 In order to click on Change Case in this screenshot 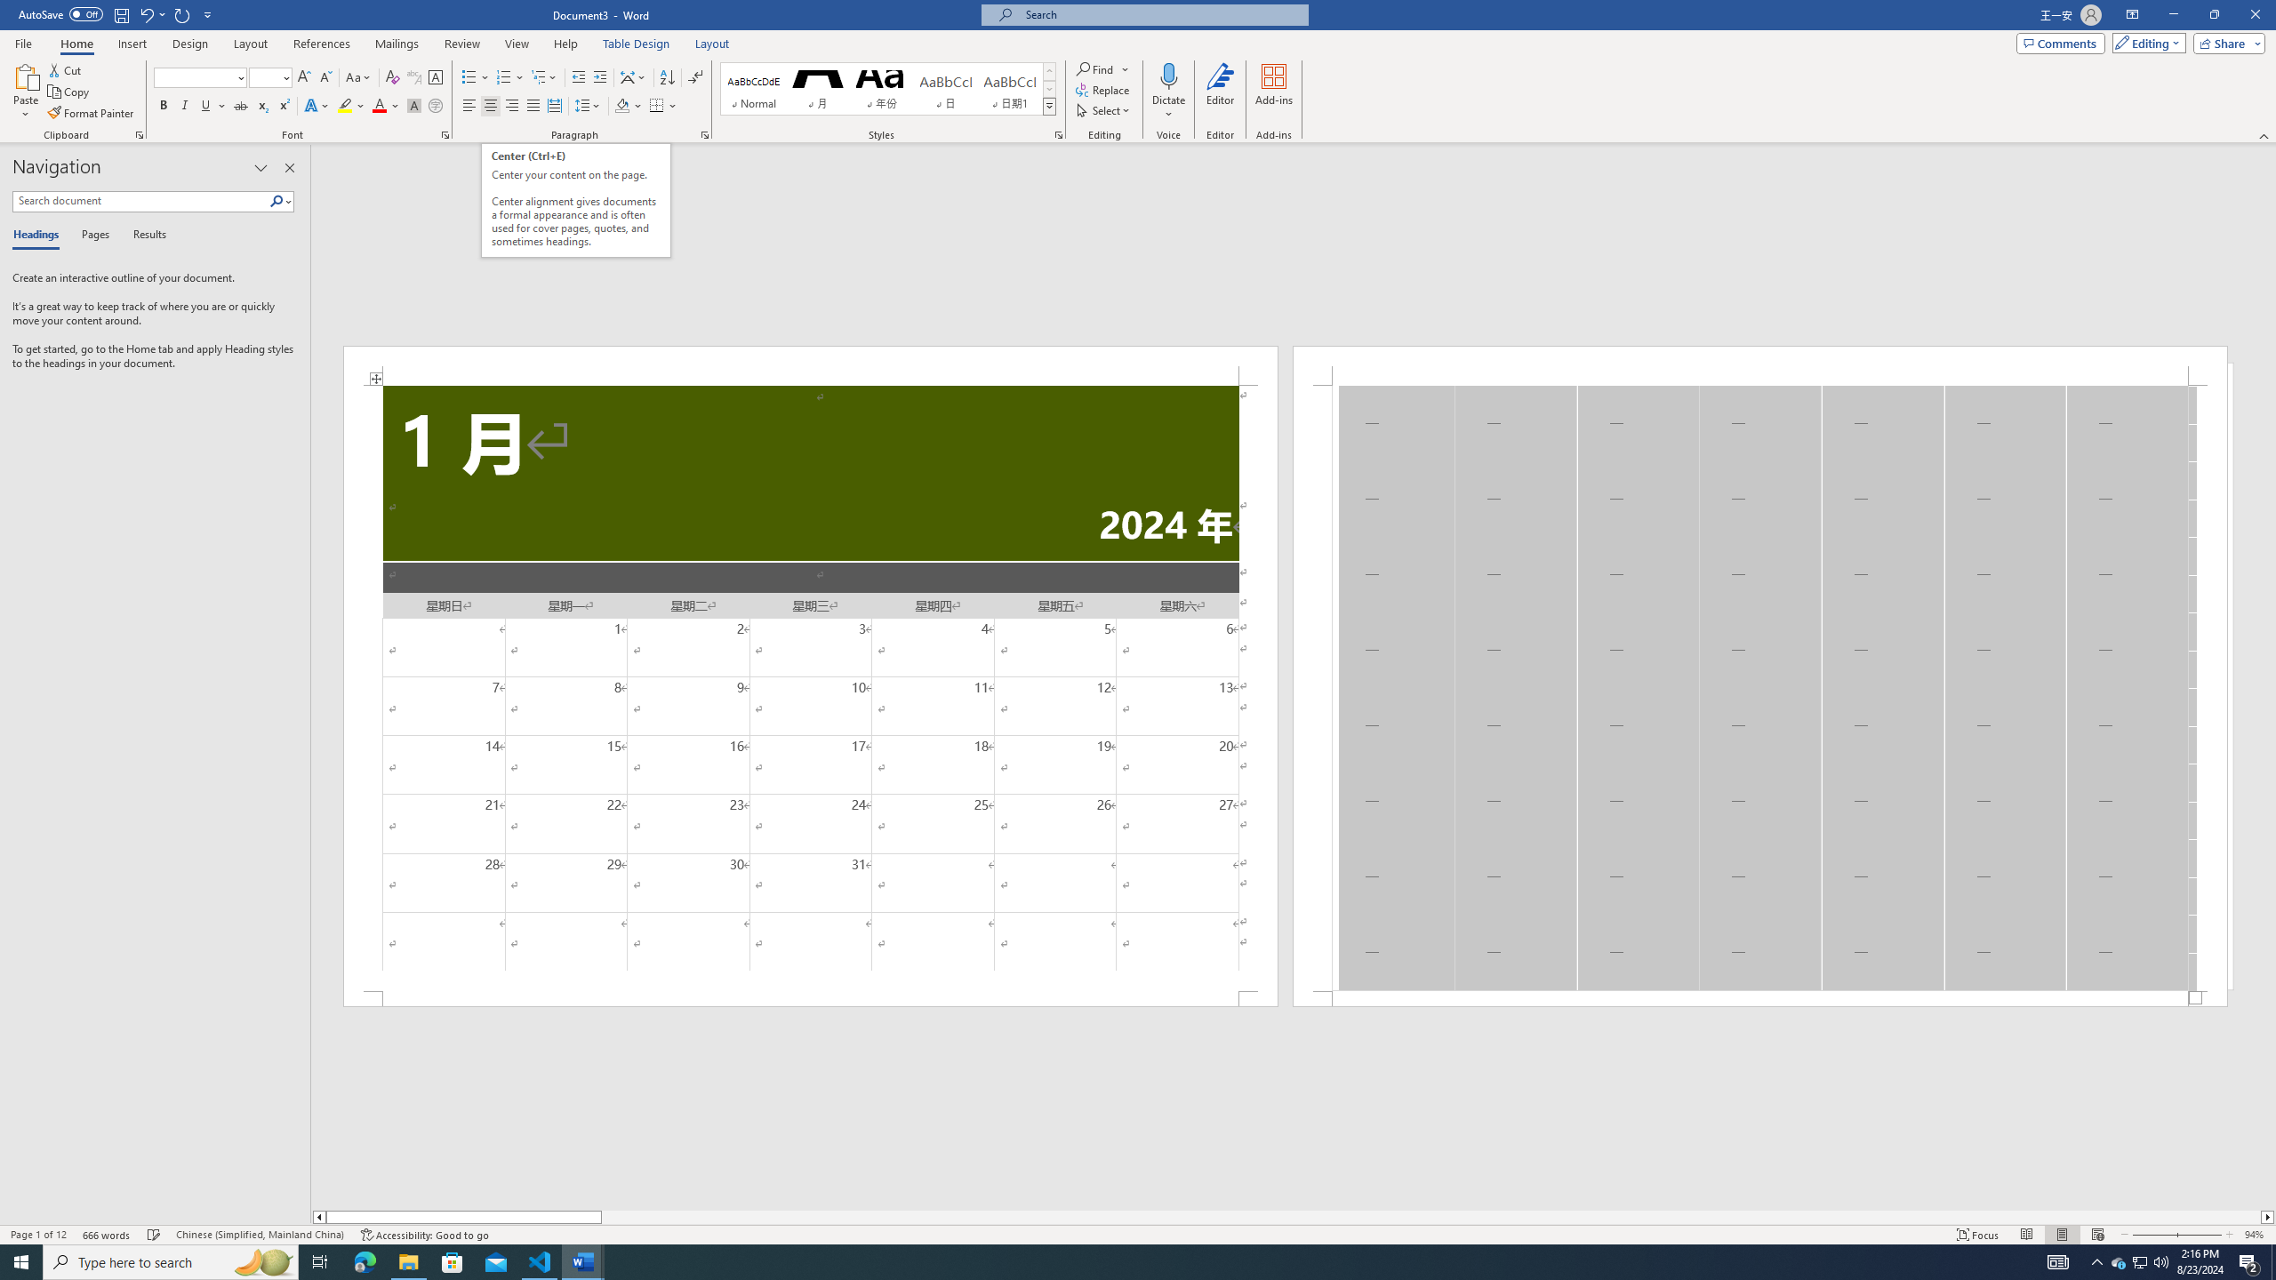, I will do `click(359, 78)`.